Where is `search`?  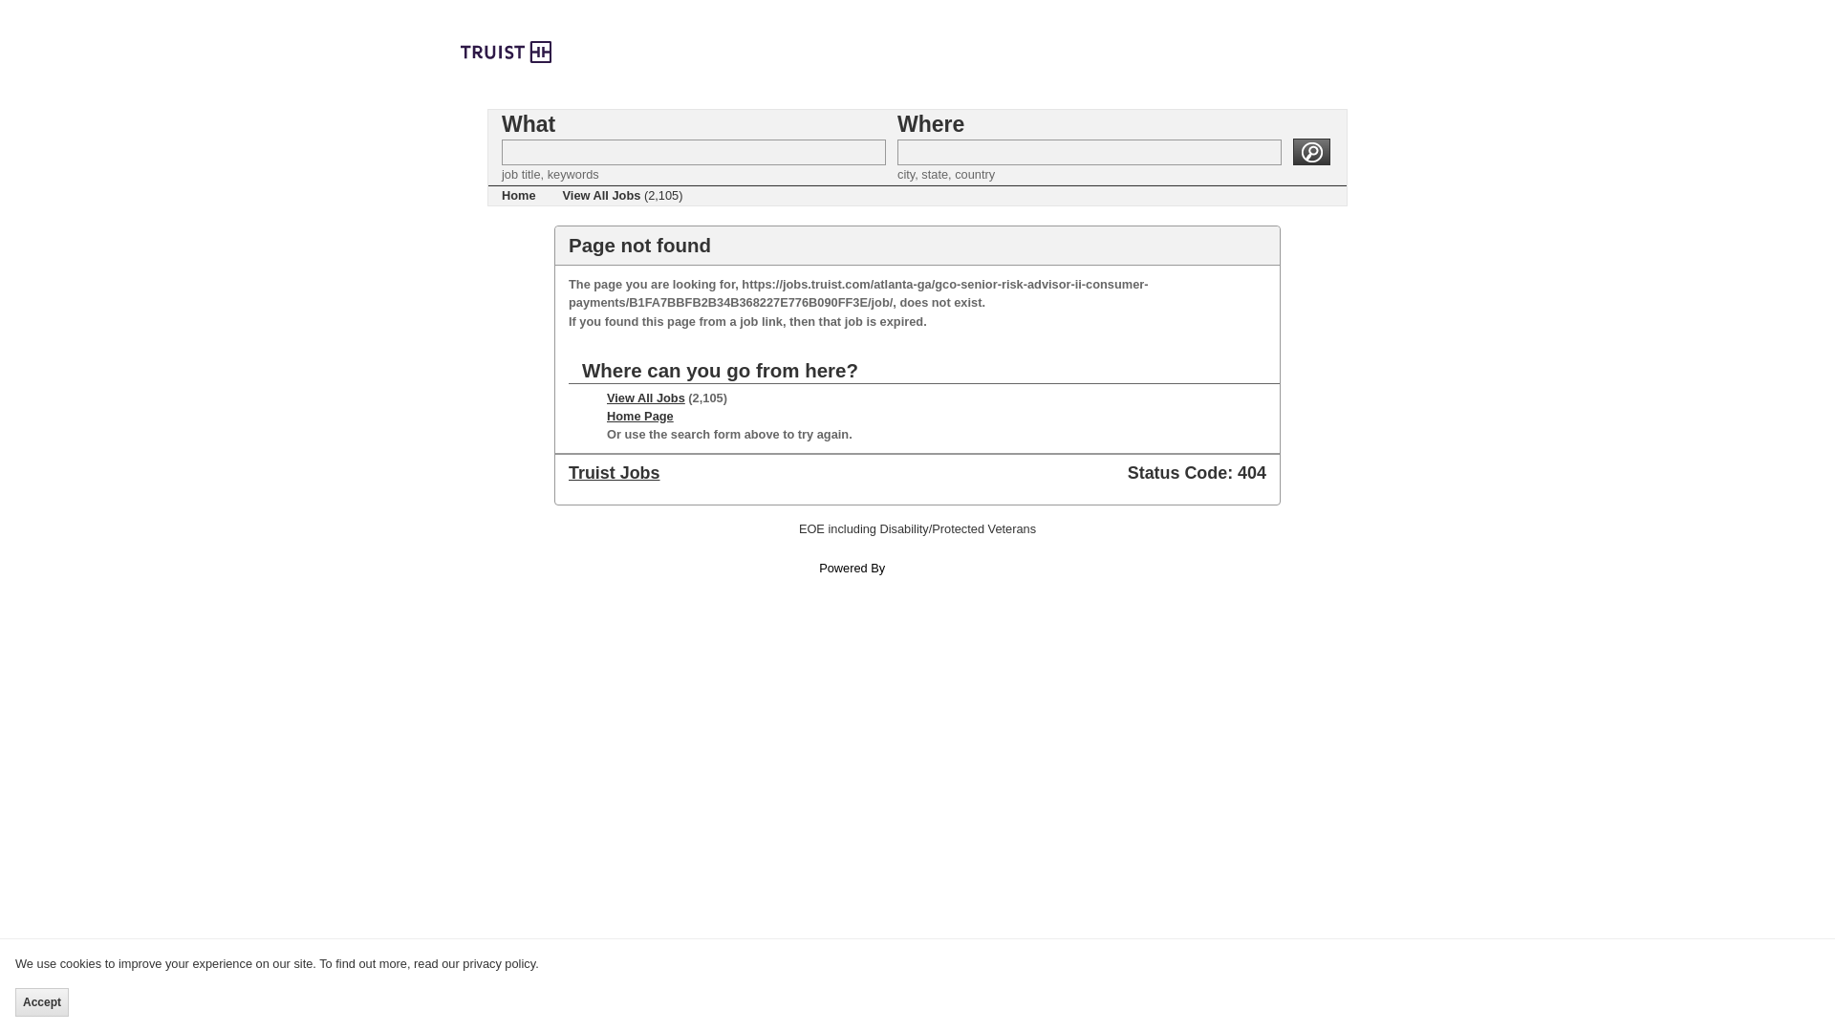 search is located at coordinates (1311, 151).